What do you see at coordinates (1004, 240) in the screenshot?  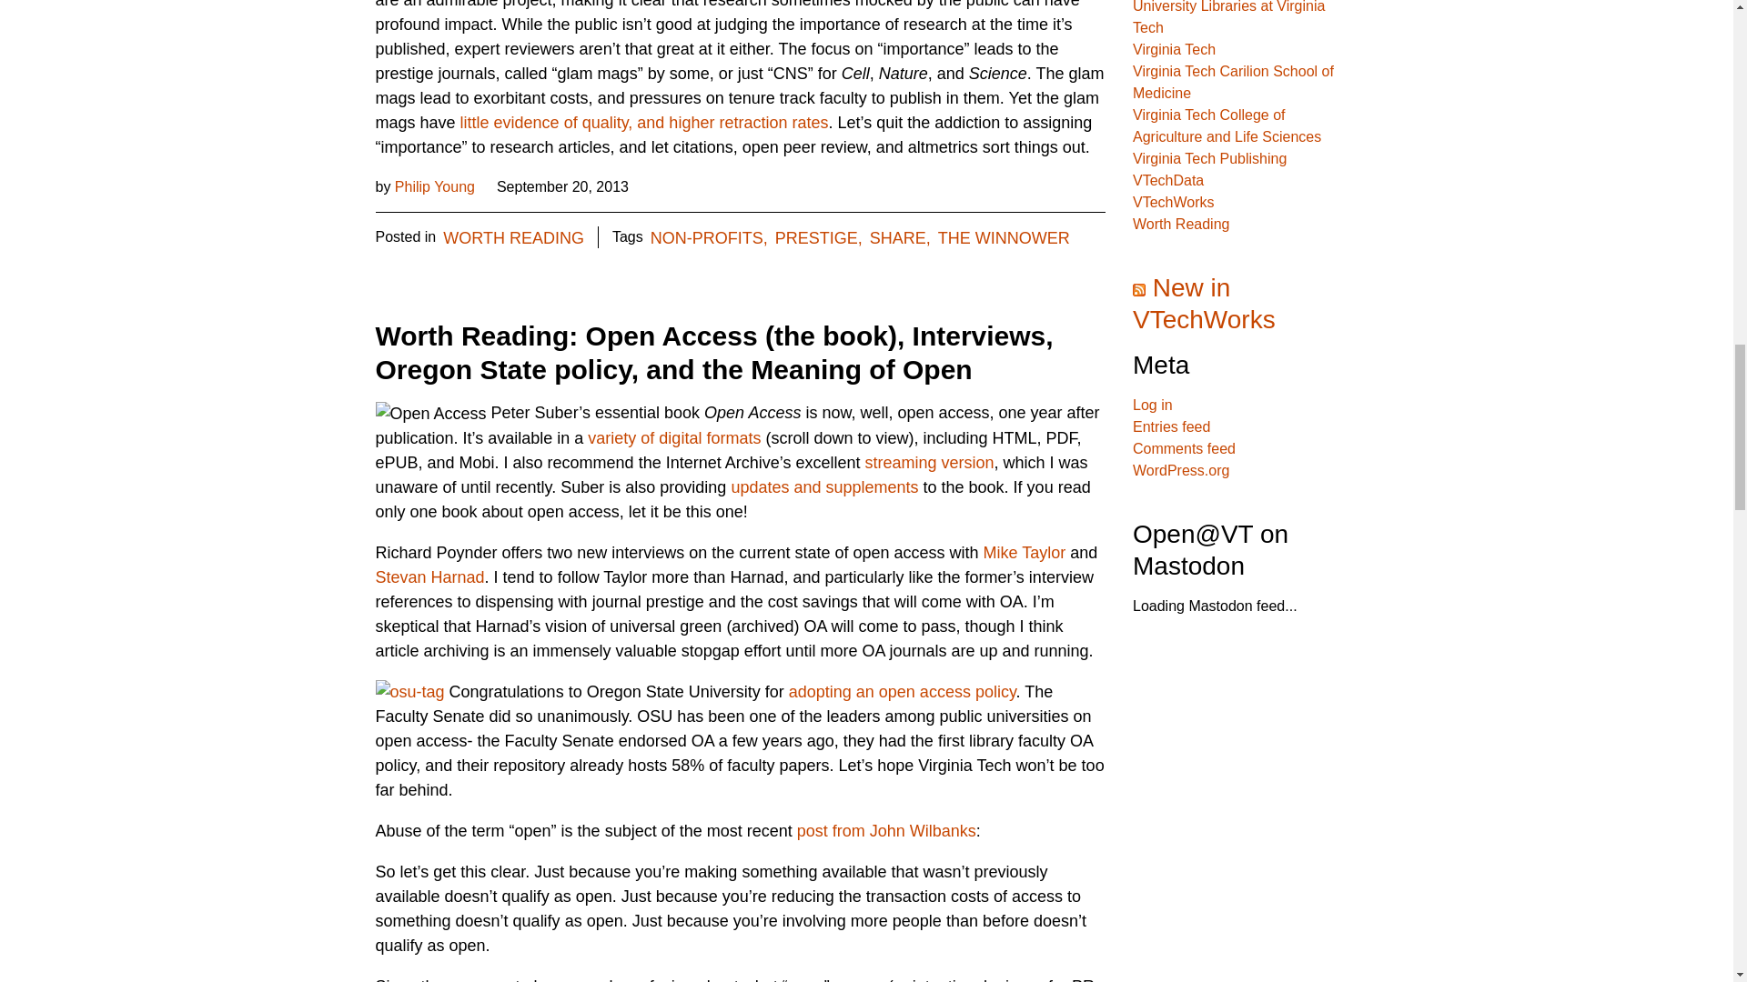 I see `WORTH READING` at bounding box center [1004, 240].